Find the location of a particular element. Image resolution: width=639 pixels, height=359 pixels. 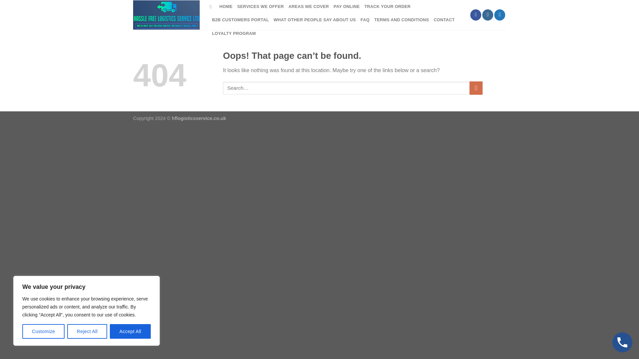

B2B CUSTOMERS PORTAL is located at coordinates (240, 20).